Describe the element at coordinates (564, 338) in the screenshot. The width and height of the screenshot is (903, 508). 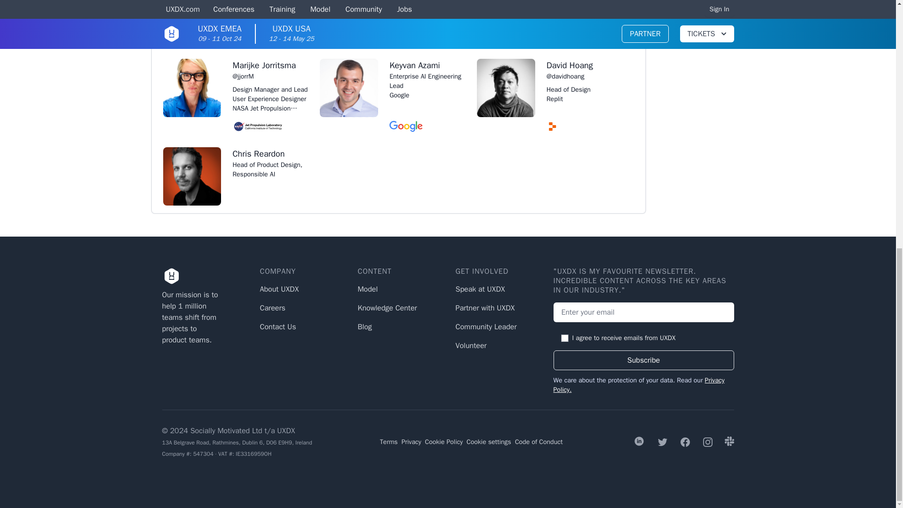
I see `on` at that location.